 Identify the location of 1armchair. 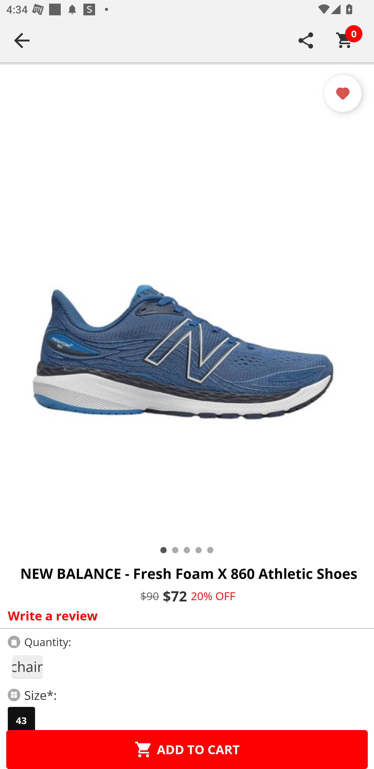
(27, 667).